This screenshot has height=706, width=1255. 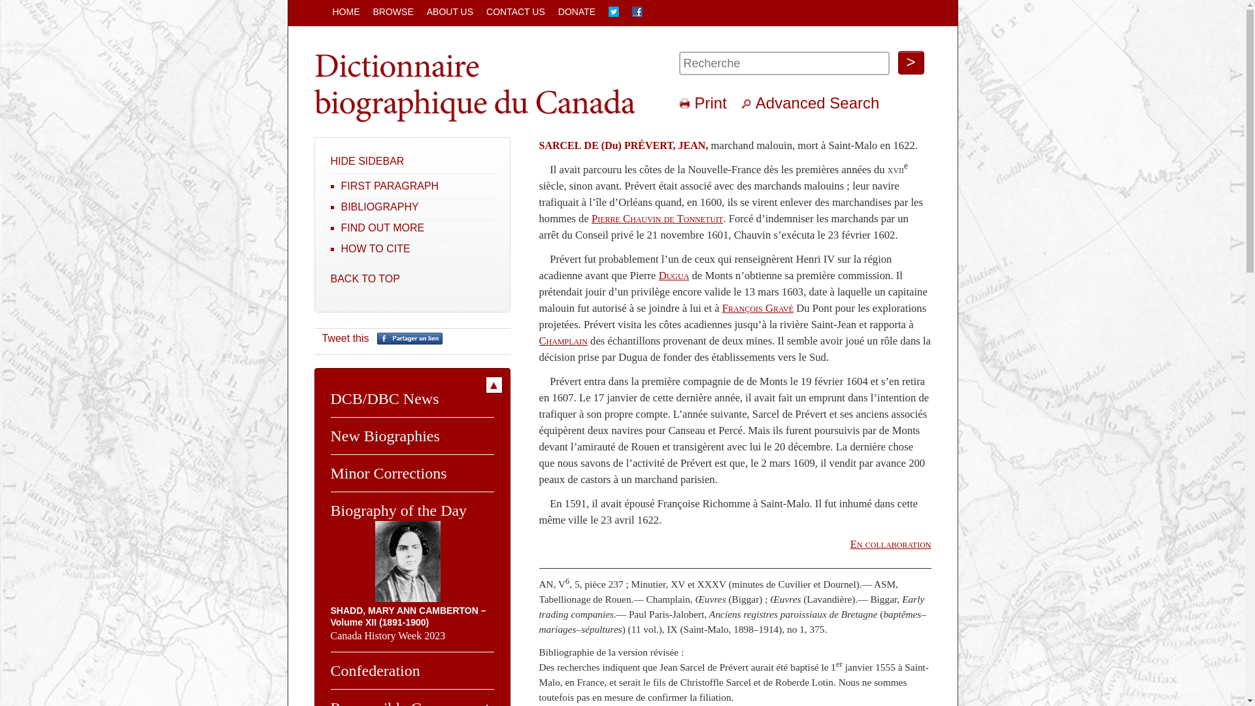 I want to click on HIDE SIDEBAR, so click(x=367, y=161).